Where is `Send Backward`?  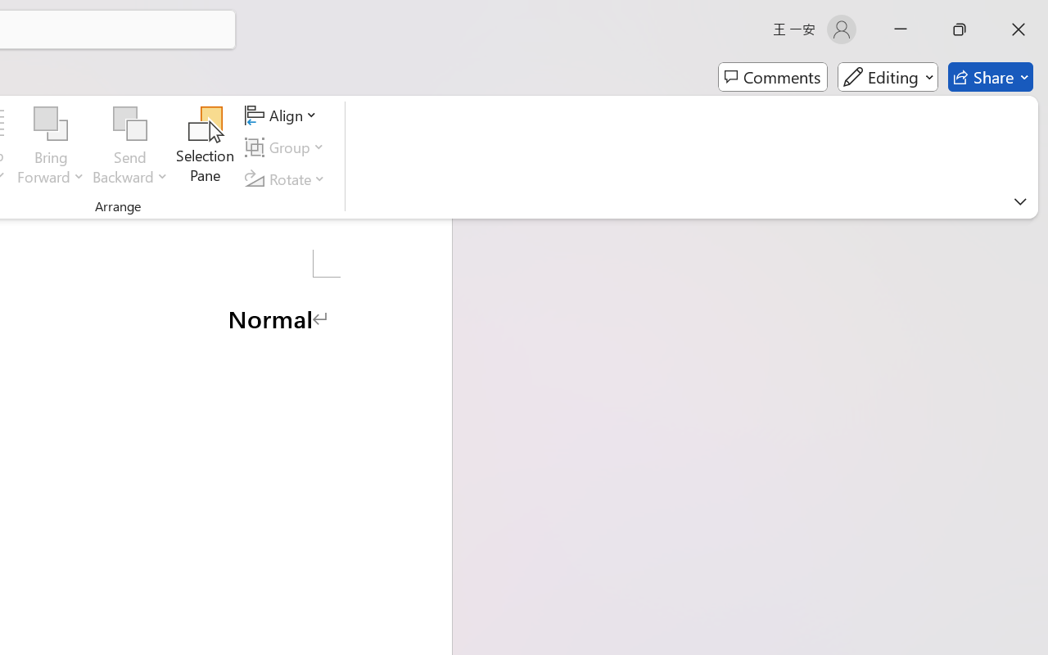 Send Backward is located at coordinates (130, 124).